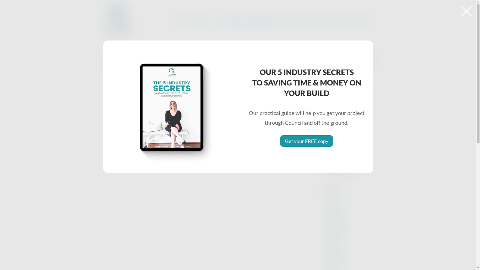 Image resolution: width=480 pixels, height=270 pixels. What do you see at coordinates (332, 237) in the screenshot?
I see `July 2022` at bounding box center [332, 237].